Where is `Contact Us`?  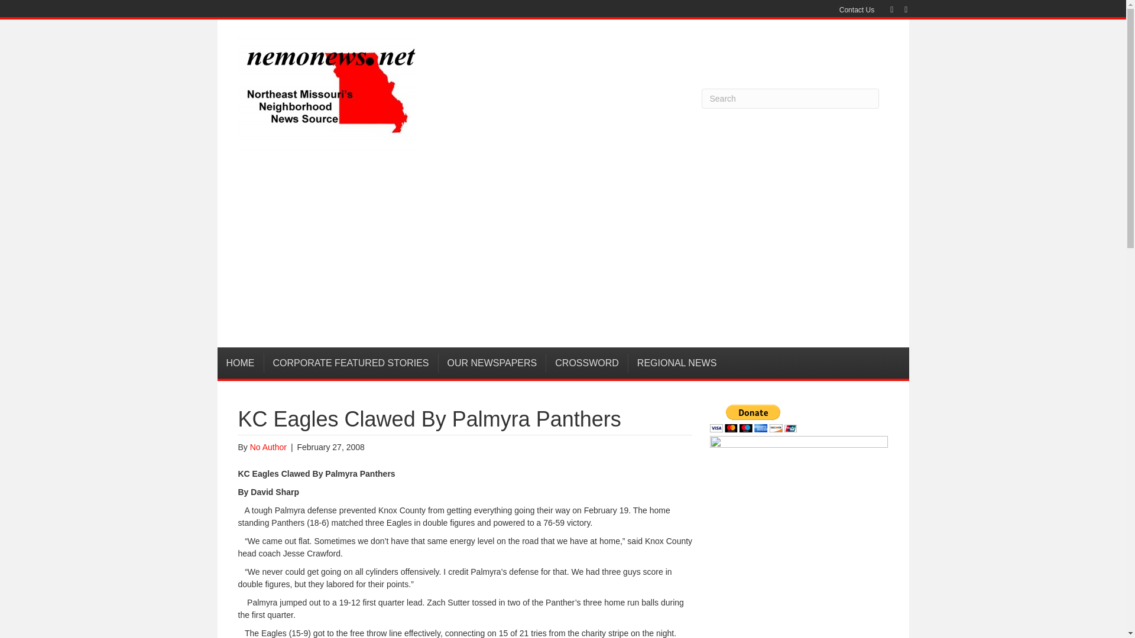
Contact Us is located at coordinates (857, 10).